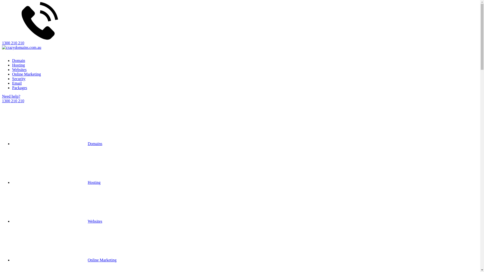  Describe the element at coordinates (19, 60) in the screenshot. I see `Domain` at that location.